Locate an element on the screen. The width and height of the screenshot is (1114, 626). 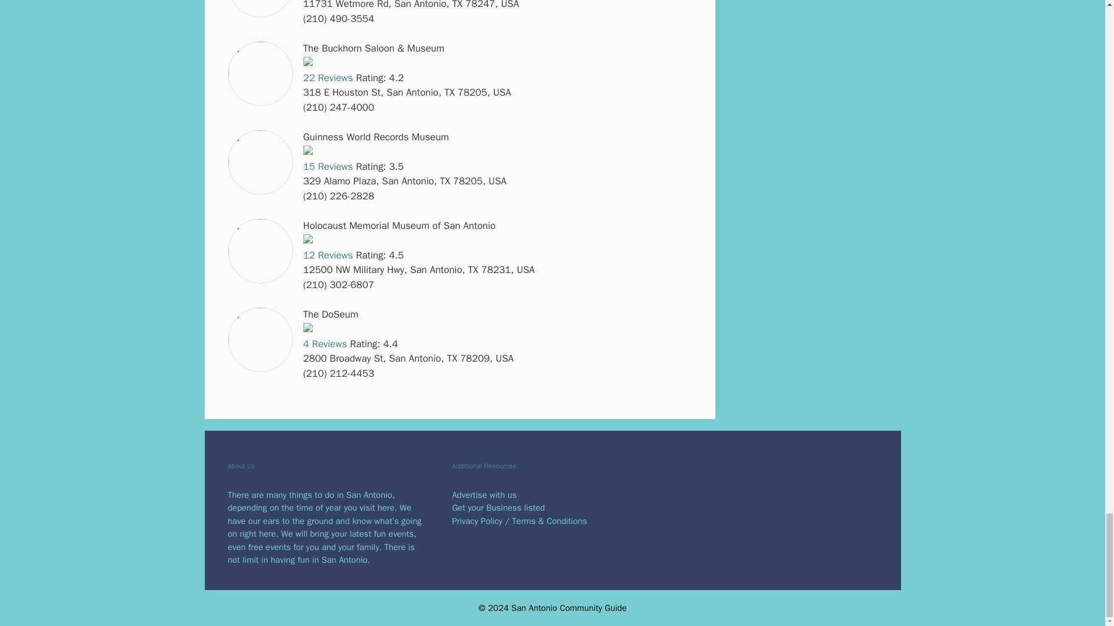
15 Reviews is located at coordinates (328, 166).